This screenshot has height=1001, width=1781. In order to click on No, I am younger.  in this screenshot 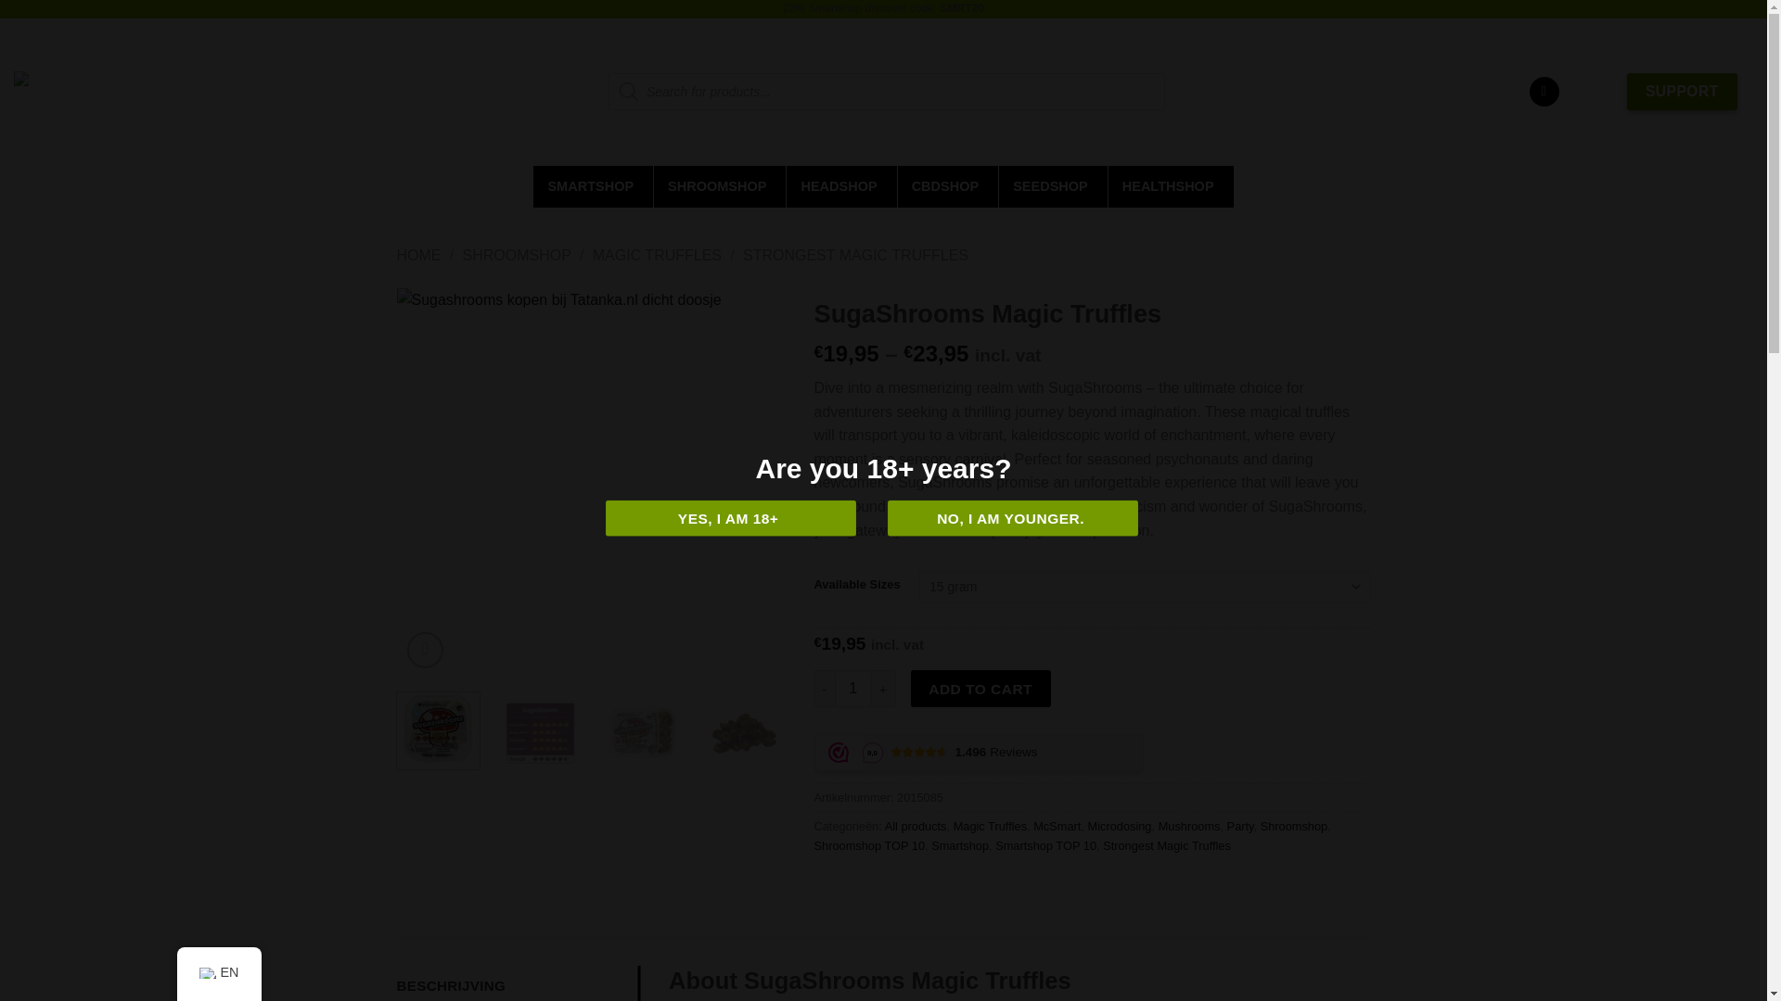, I will do `click(1012, 518)`.